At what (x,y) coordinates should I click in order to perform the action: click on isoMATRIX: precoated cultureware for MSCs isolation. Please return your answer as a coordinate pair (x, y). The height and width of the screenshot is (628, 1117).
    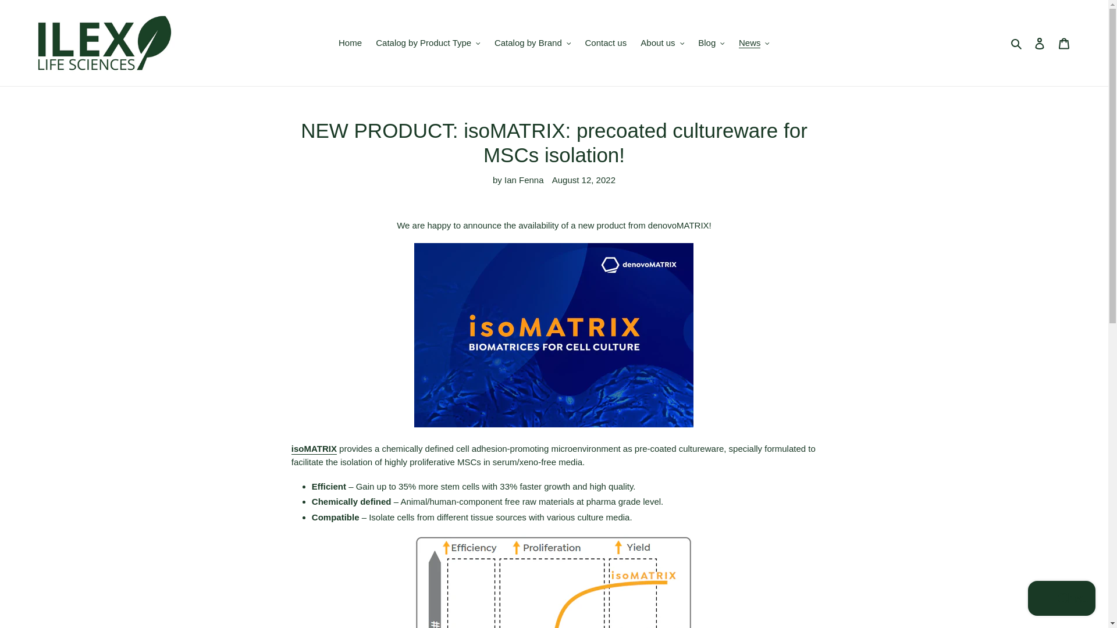
    Looking at the image, I should click on (314, 449).